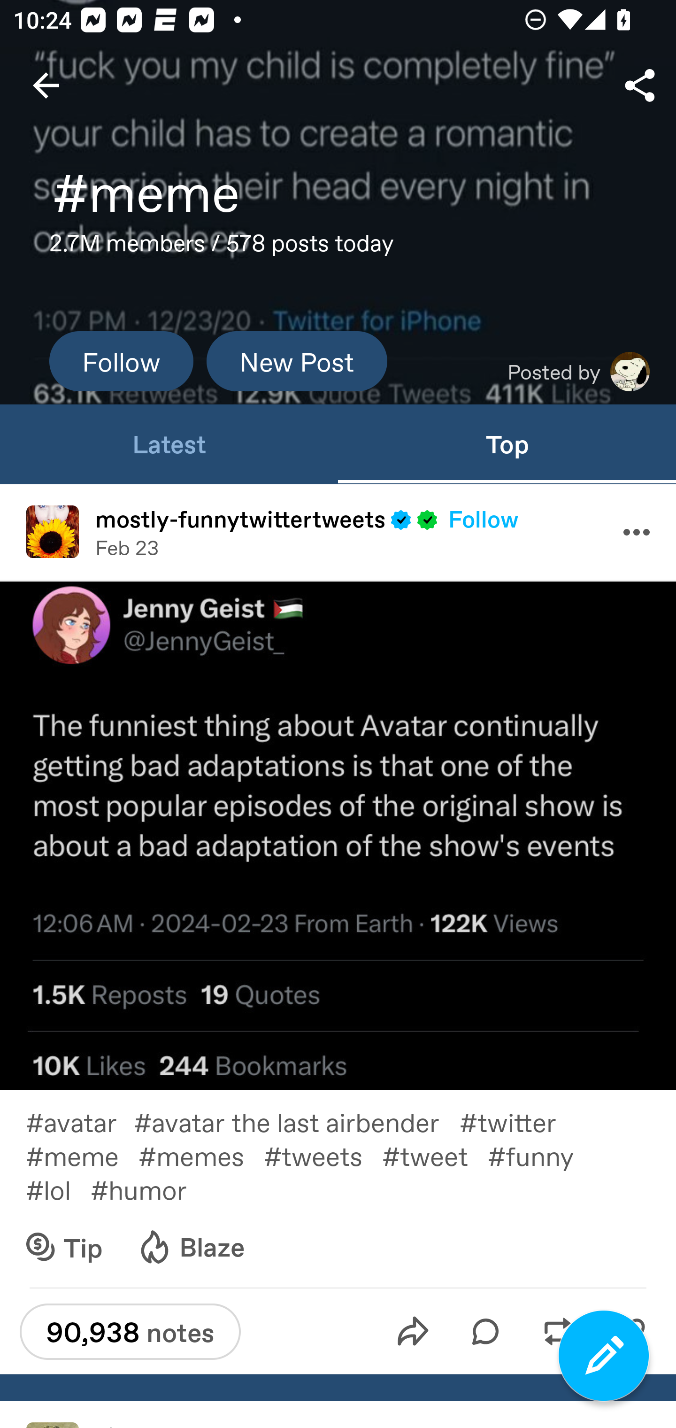  Describe the element at coordinates (121, 361) in the screenshot. I see `Follow` at that location.